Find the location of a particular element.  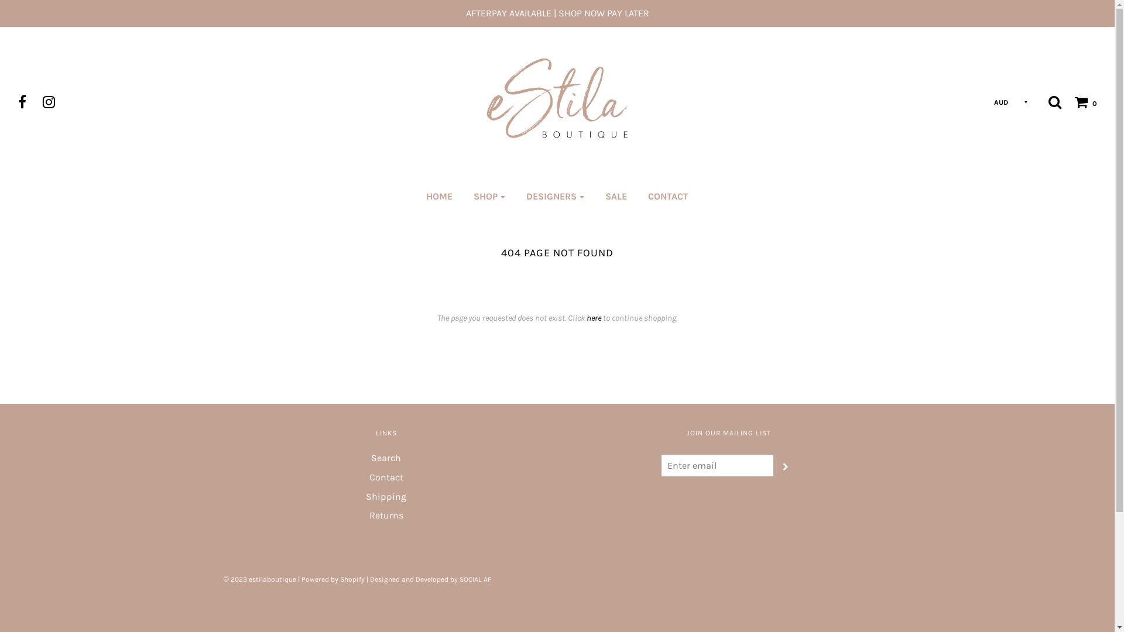

Returns is located at coordinates (386, 517).